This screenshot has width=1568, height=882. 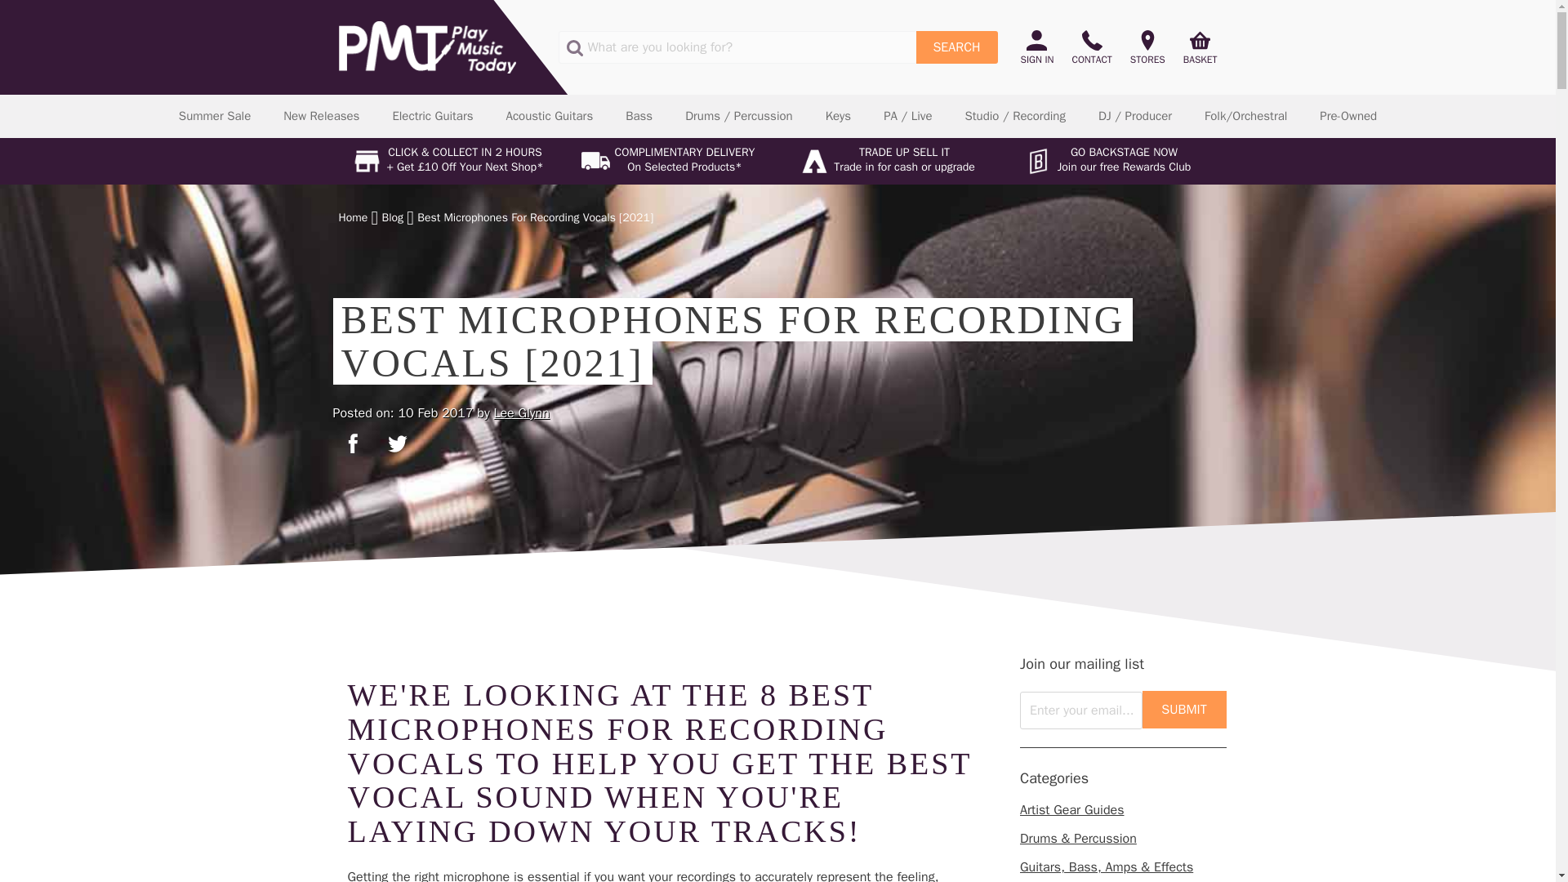 What do you see at coordinates (214, 116) in the screenshot?
I see `Summer Sale` at bounding box center [214, 116].